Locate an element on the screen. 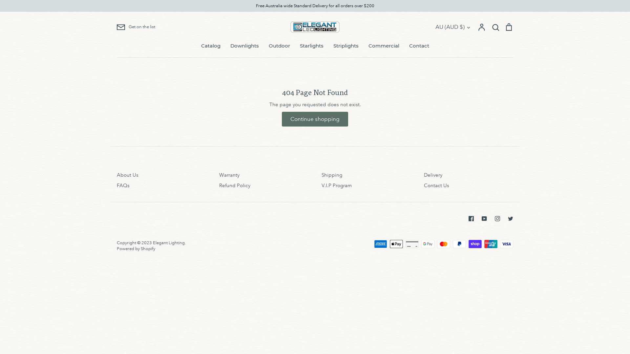  Account is located at coordinates (482, 27).